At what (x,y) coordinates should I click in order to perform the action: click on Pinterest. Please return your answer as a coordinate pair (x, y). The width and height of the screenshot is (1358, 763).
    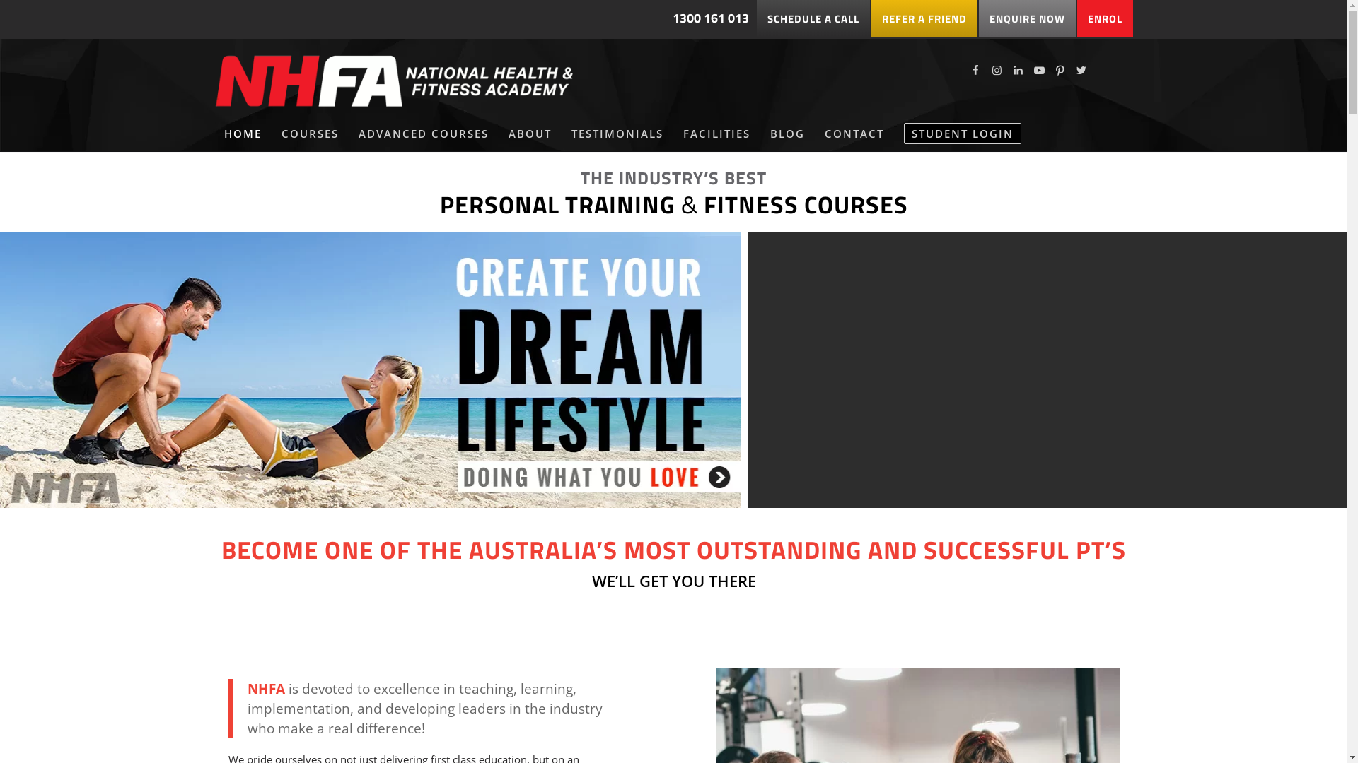
    Looking at the image, I should click on (1060, 70).